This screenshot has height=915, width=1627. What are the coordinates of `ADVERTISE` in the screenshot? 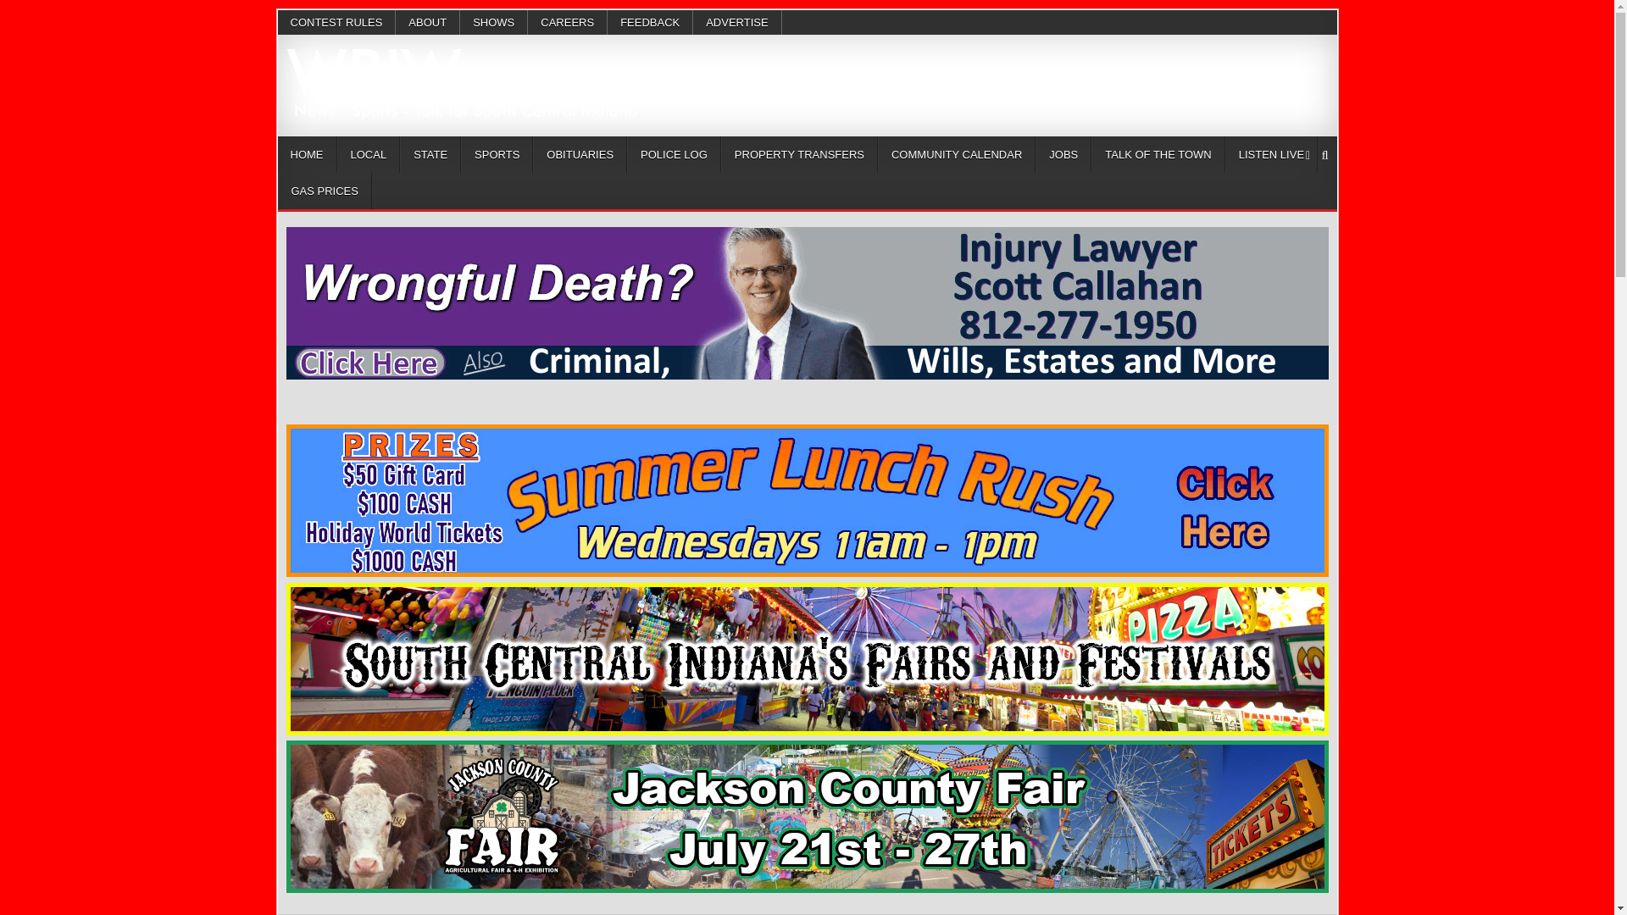 It's located at (736, 22).